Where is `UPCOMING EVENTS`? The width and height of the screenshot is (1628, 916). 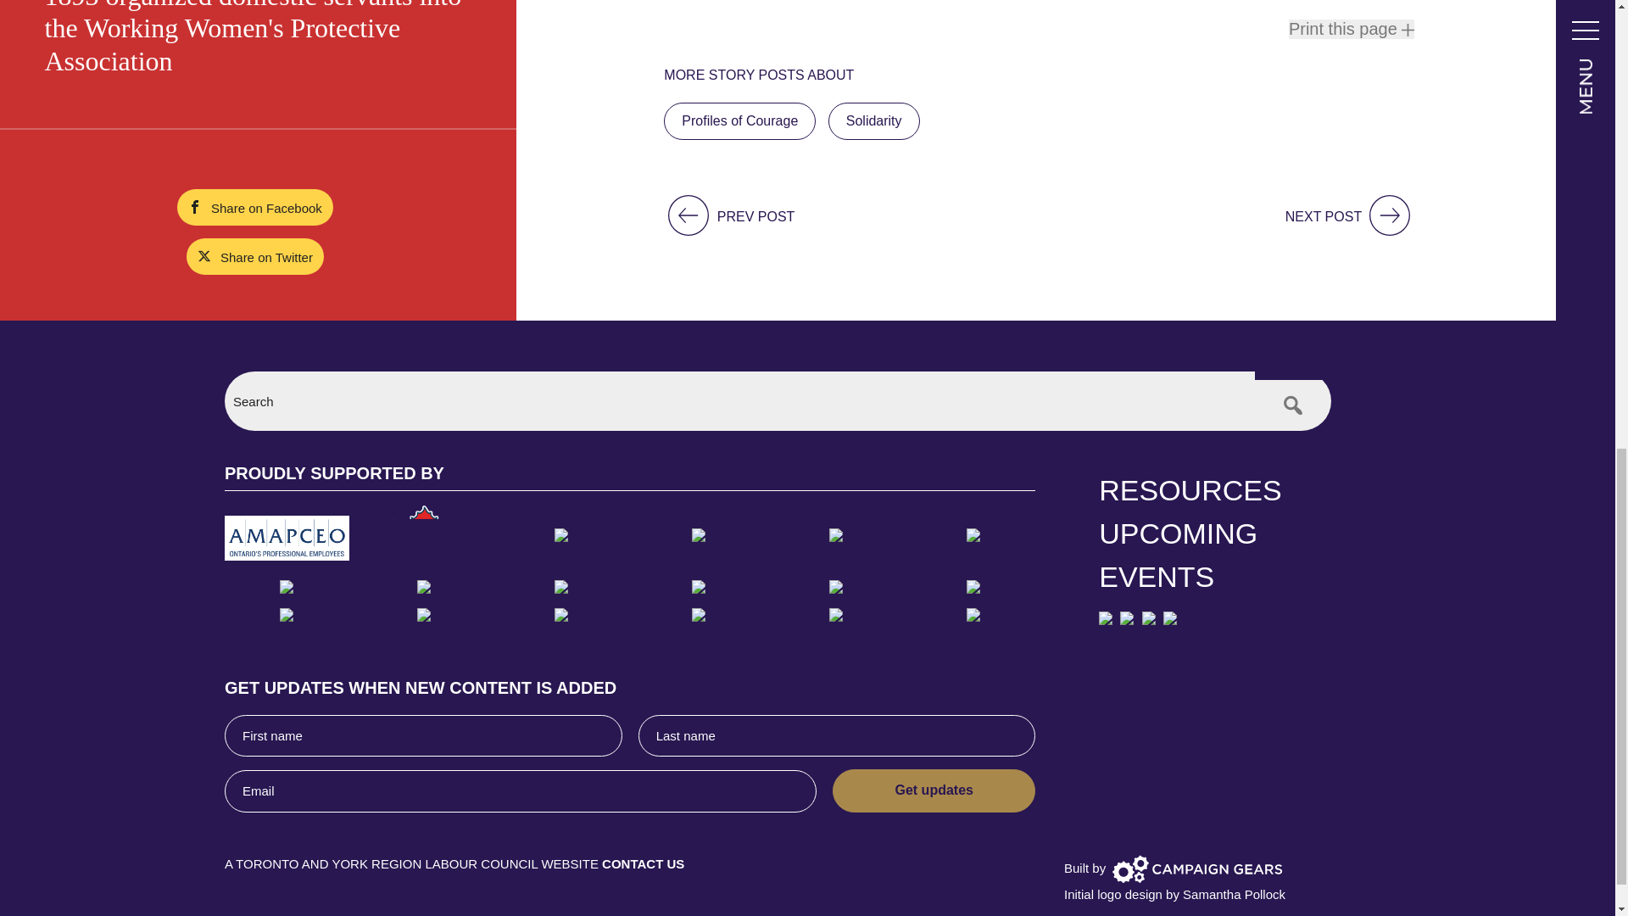
UPCOMING EVENTS is located at coordinates (1215, 555).